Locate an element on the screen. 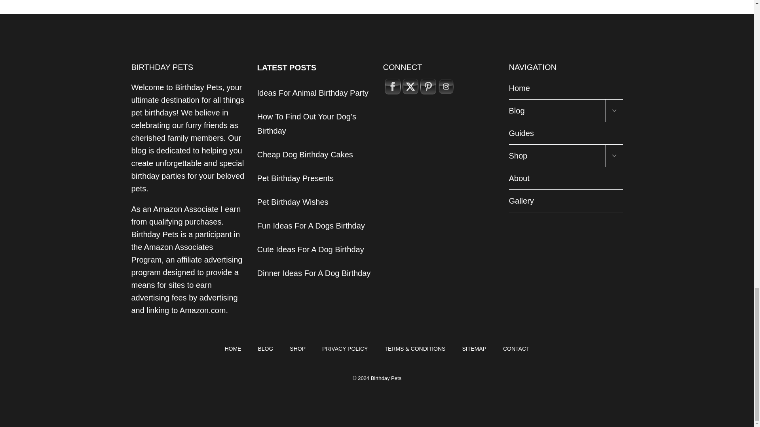 This screenshot has width=760, height=427. Twitter is located at coordinates (410, 86).